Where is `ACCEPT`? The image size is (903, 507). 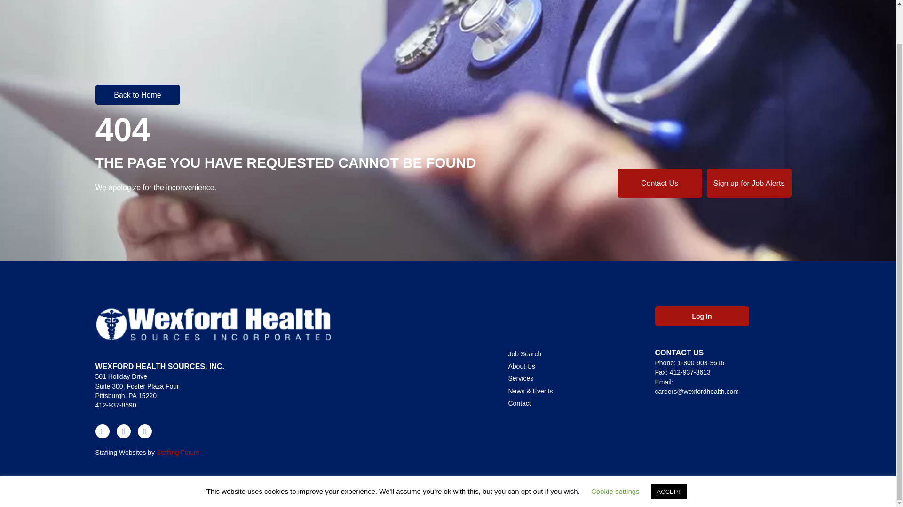 ACCEPT is located at coordinates (669, 451).